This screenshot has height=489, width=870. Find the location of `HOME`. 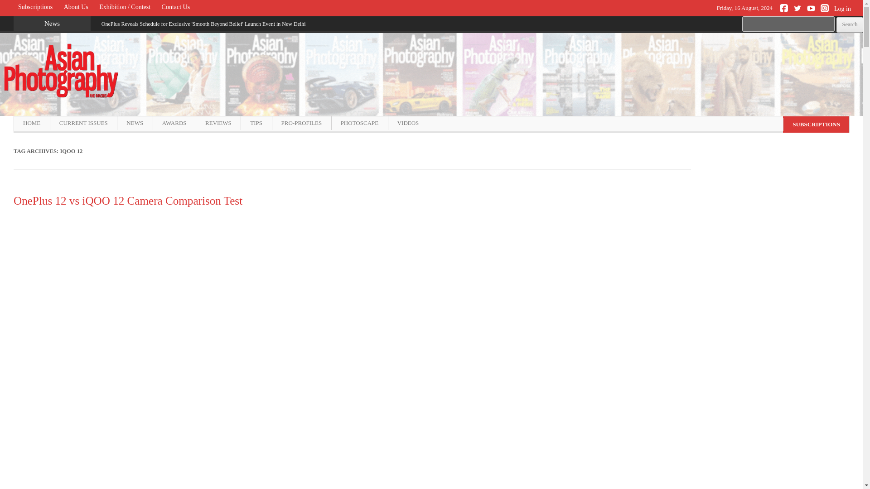

HOME is located at coordinates (32, 123).